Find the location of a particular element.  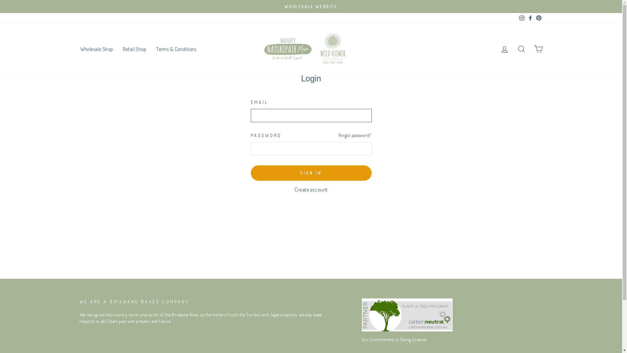

Search is located at coordinates (521, 49).